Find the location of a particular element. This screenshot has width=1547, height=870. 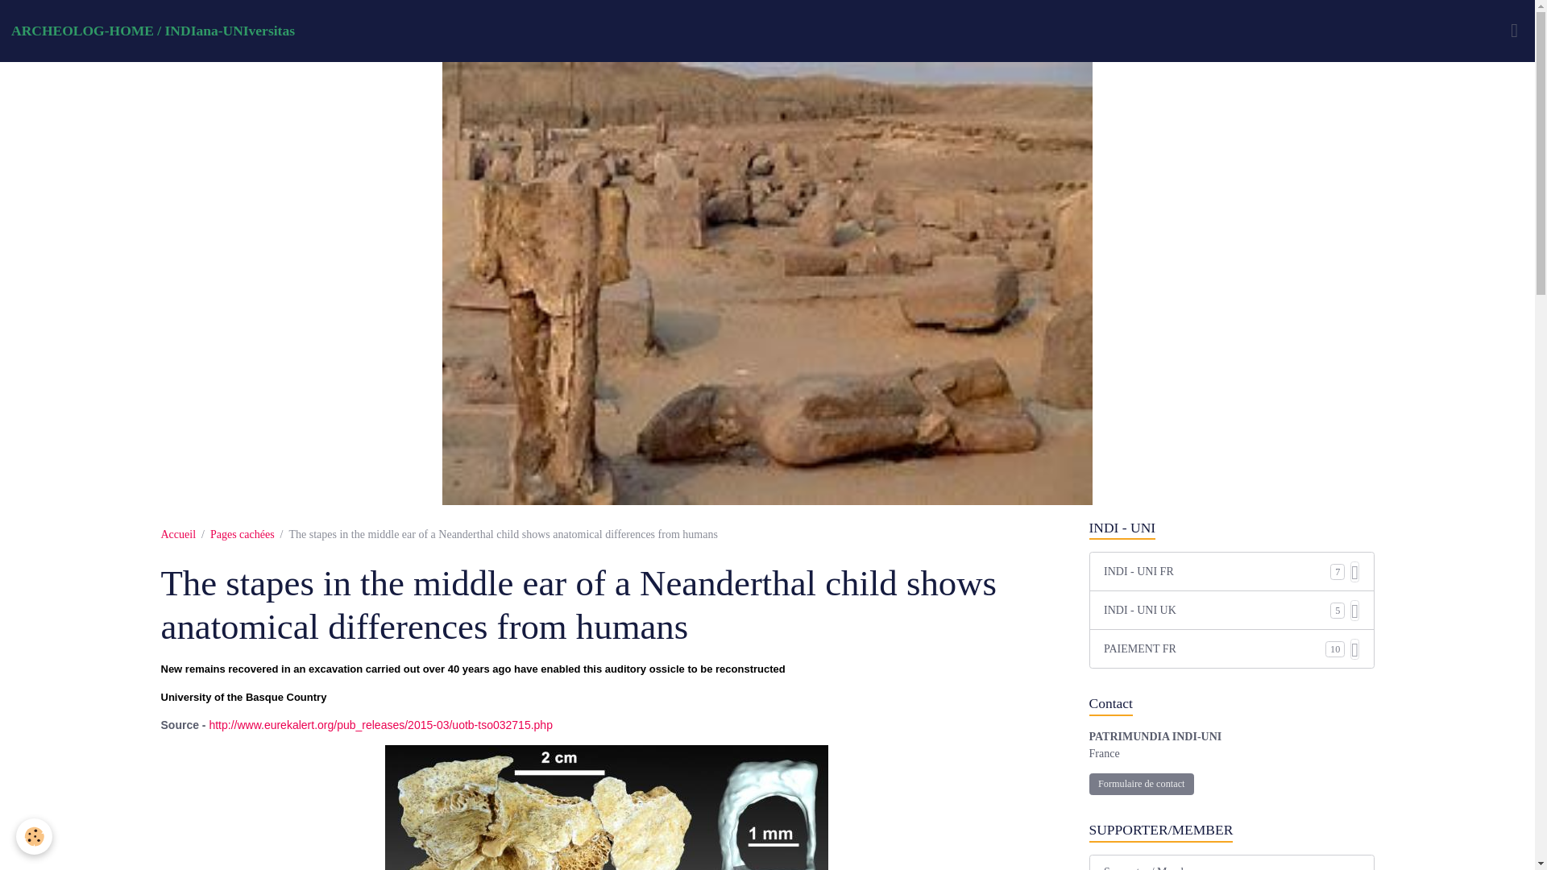

Accueil is located at coordinates (178, 533).